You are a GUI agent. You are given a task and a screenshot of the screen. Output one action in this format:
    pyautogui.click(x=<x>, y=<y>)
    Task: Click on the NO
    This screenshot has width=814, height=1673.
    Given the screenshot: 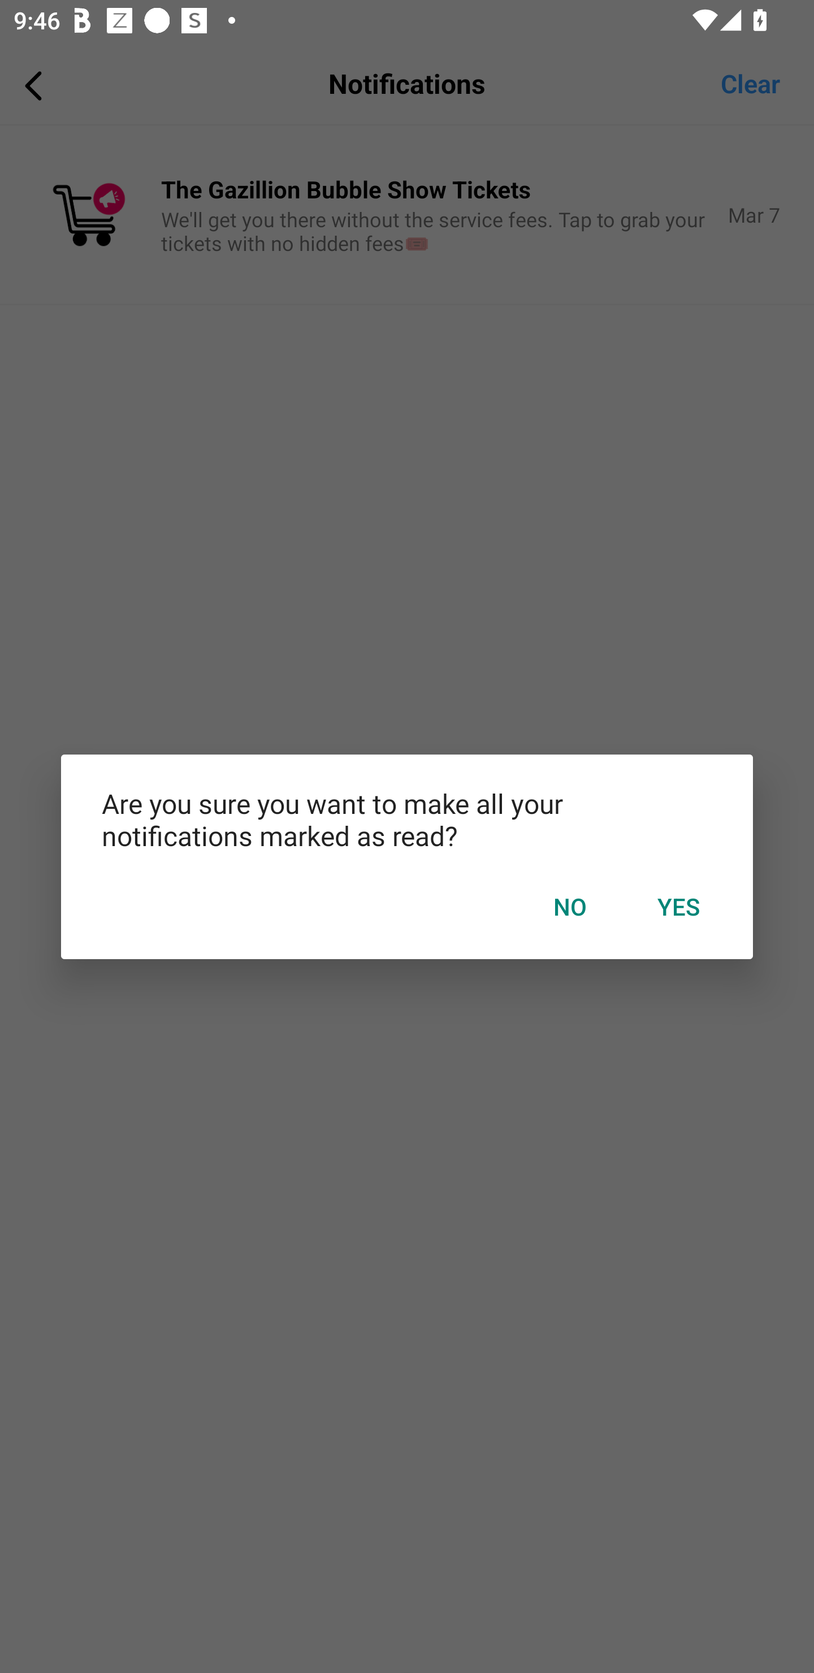 What is the action you would take?
    pyautogui.click(x=570, y=907)
    